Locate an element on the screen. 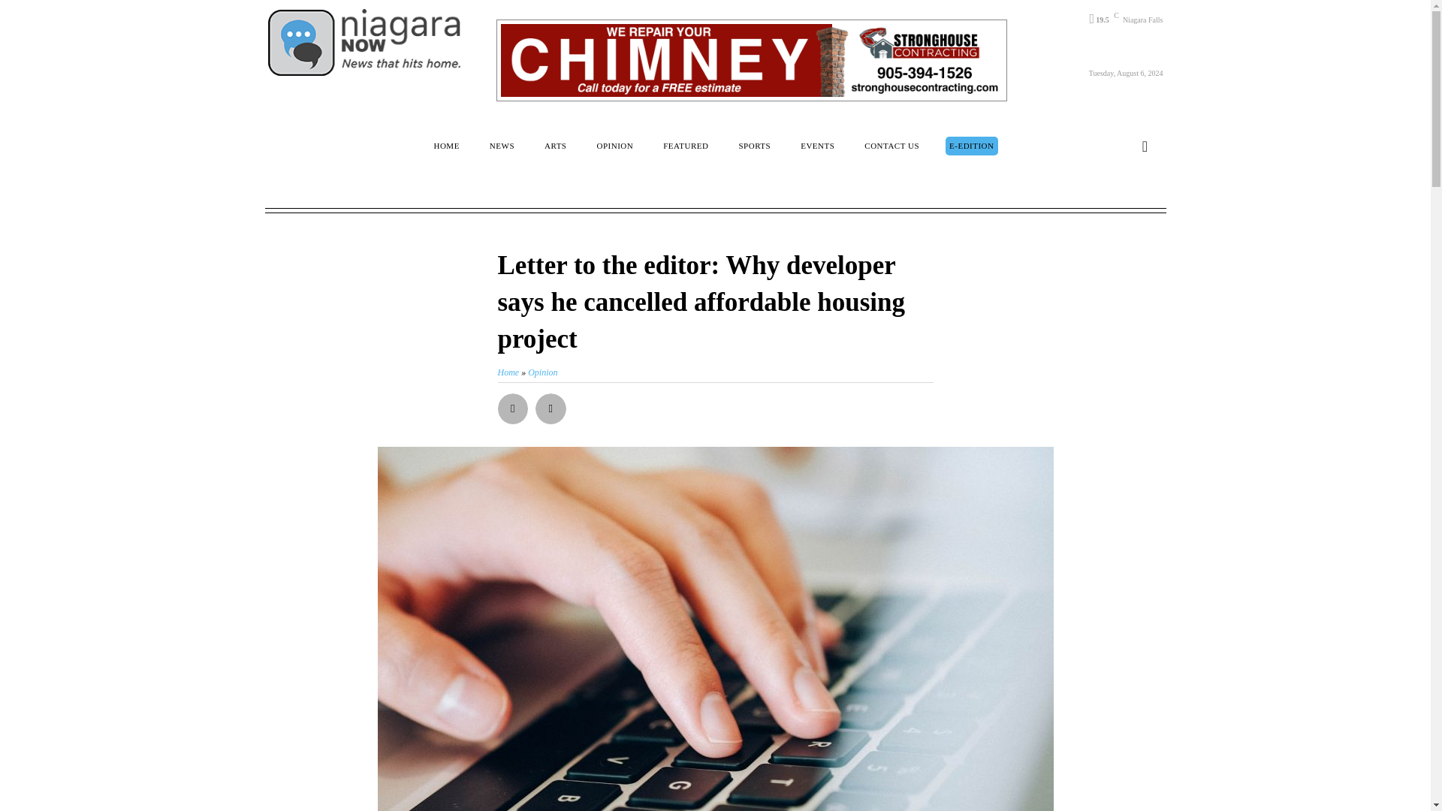 The width and height of the screenshot is (1442, 811). CONTACT US is located at coordinates (891, 146).